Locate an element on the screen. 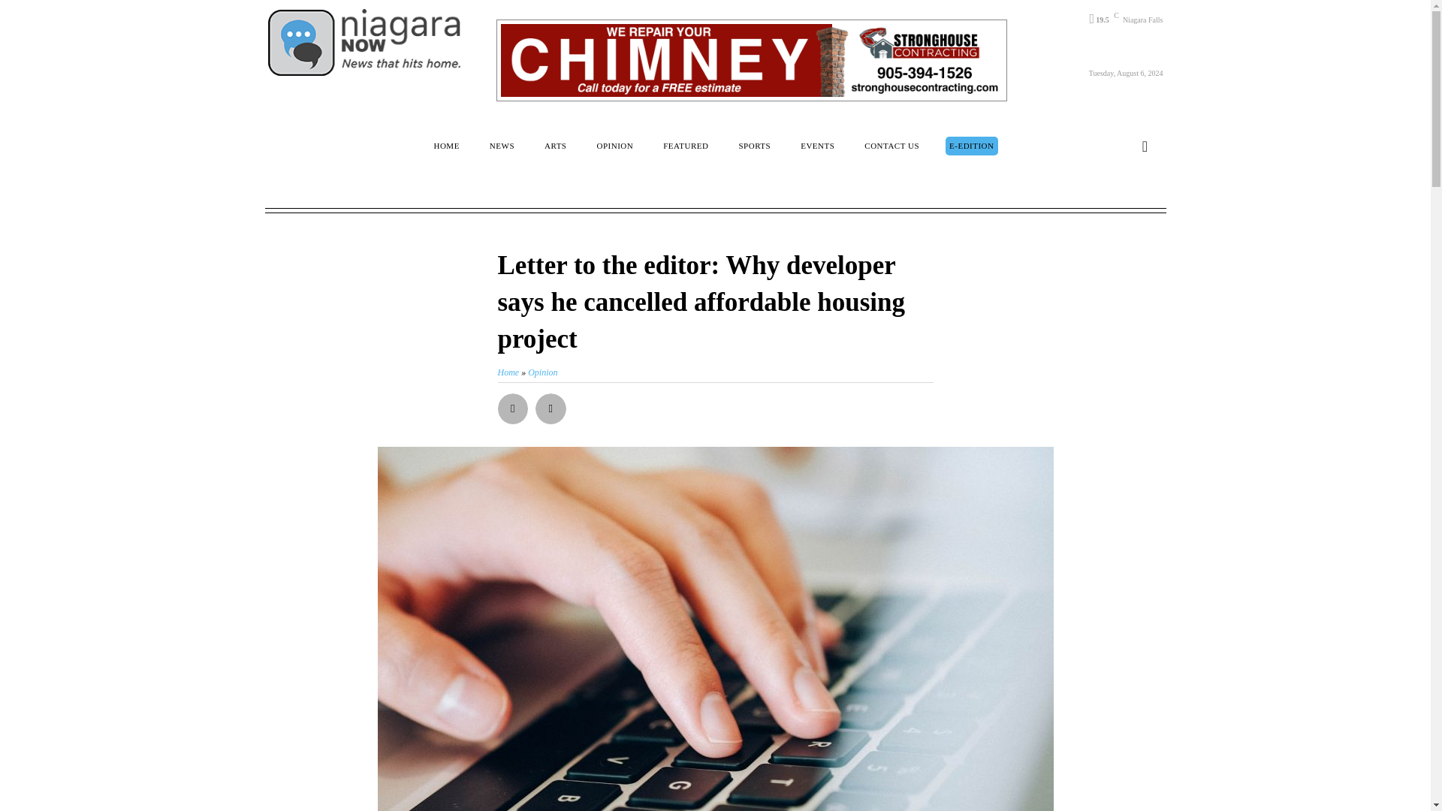 The width and height of the screenshot is (1442, 811). CONTACT US is located at coordinates (891, 146).